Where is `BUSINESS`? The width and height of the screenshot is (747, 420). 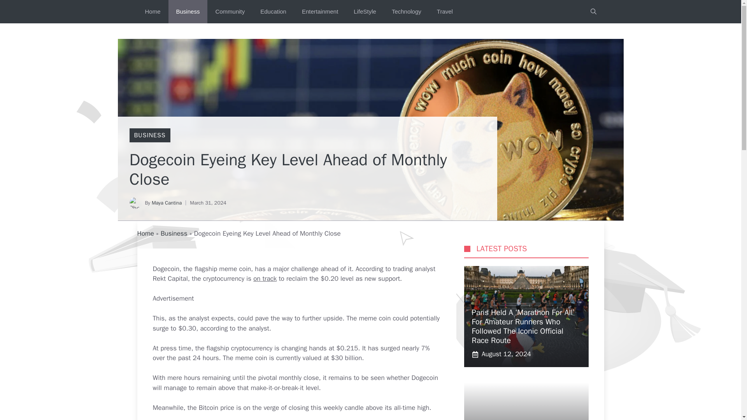 BUSINESS is located at coordinates (149, 135).